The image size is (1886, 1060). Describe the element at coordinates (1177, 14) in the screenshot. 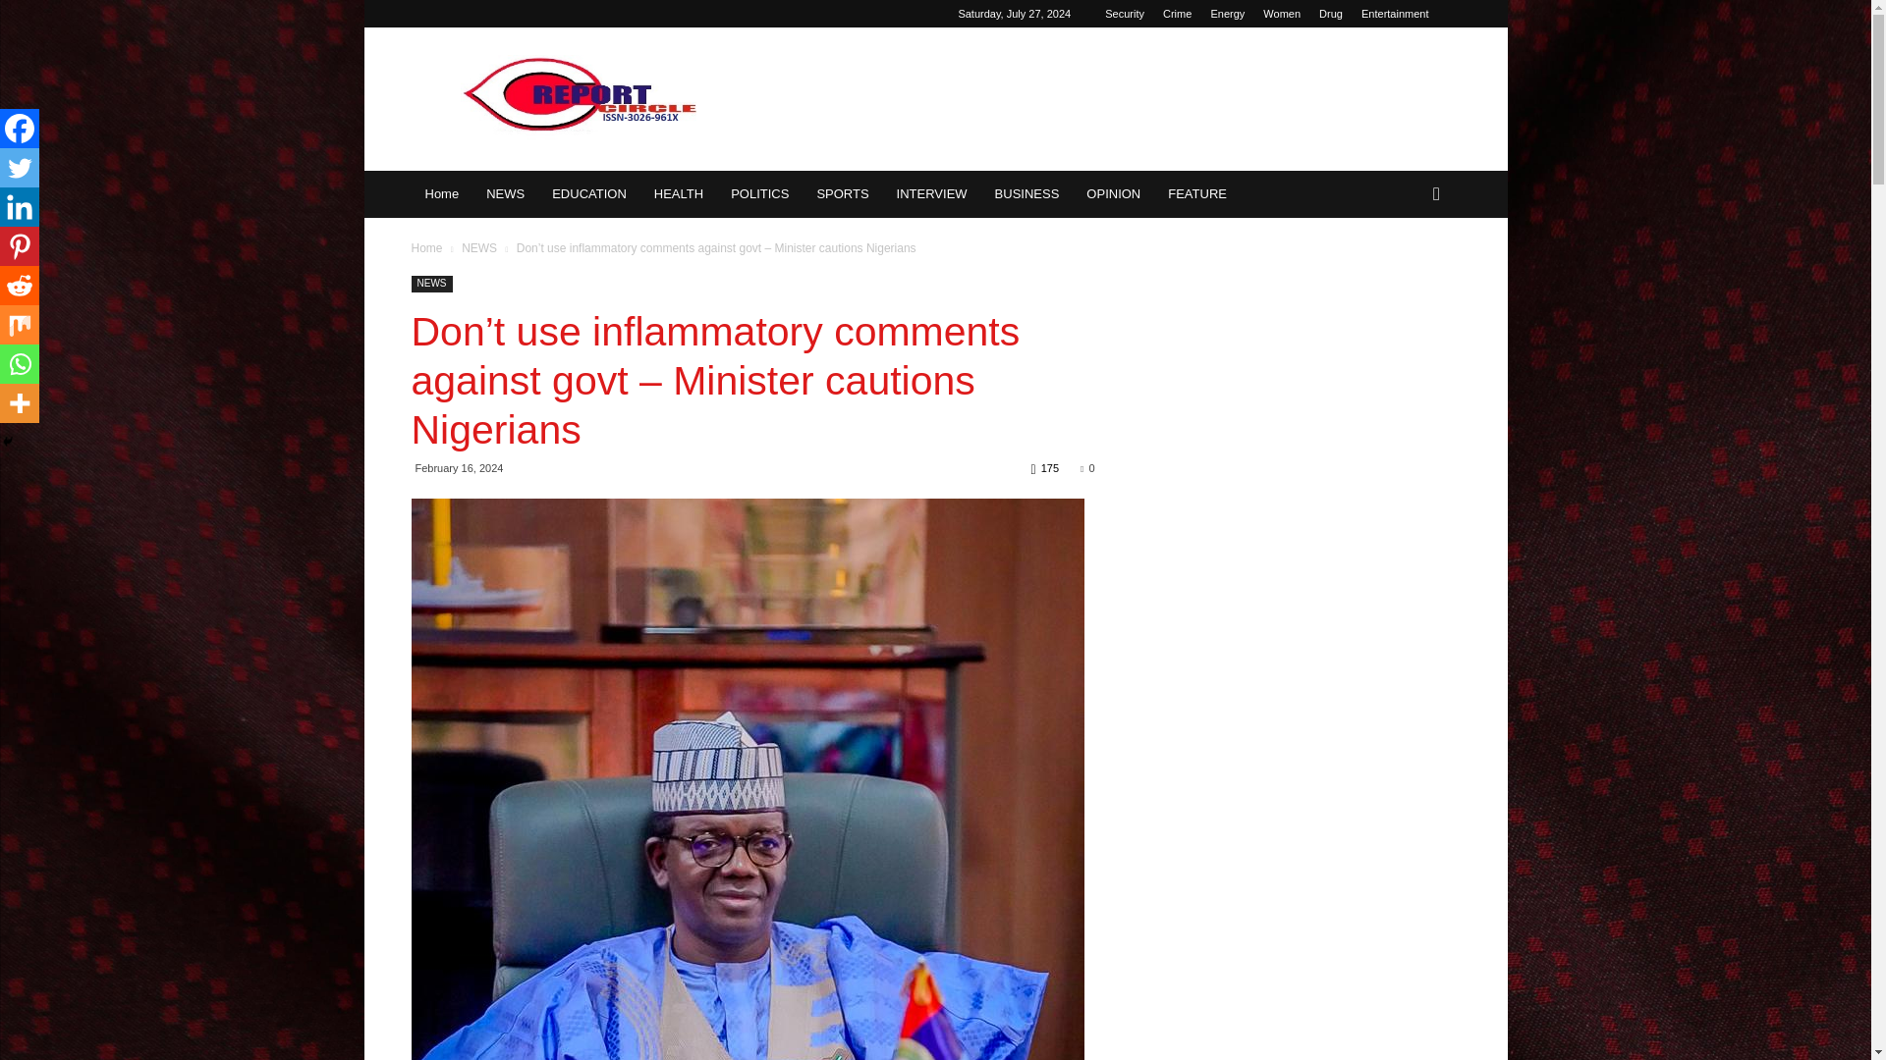

I see `Crime` at that location.